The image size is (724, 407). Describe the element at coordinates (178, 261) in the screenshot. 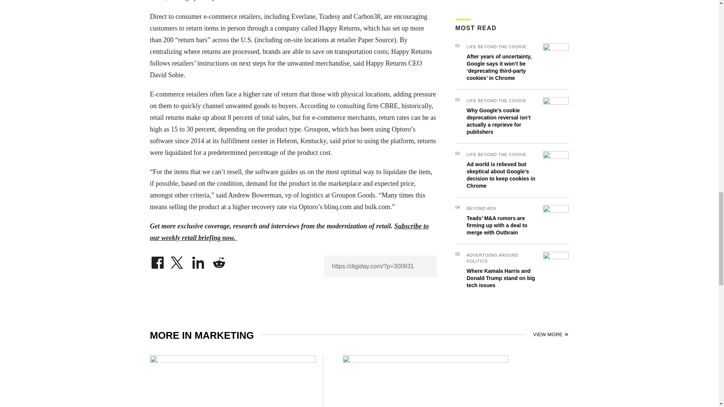

I see `Share on Twitter` at that location.